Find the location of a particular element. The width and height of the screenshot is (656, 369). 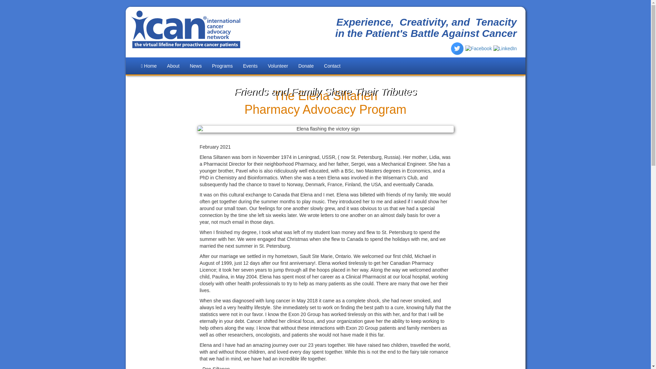

Programs is located at coordinates (222, 66).